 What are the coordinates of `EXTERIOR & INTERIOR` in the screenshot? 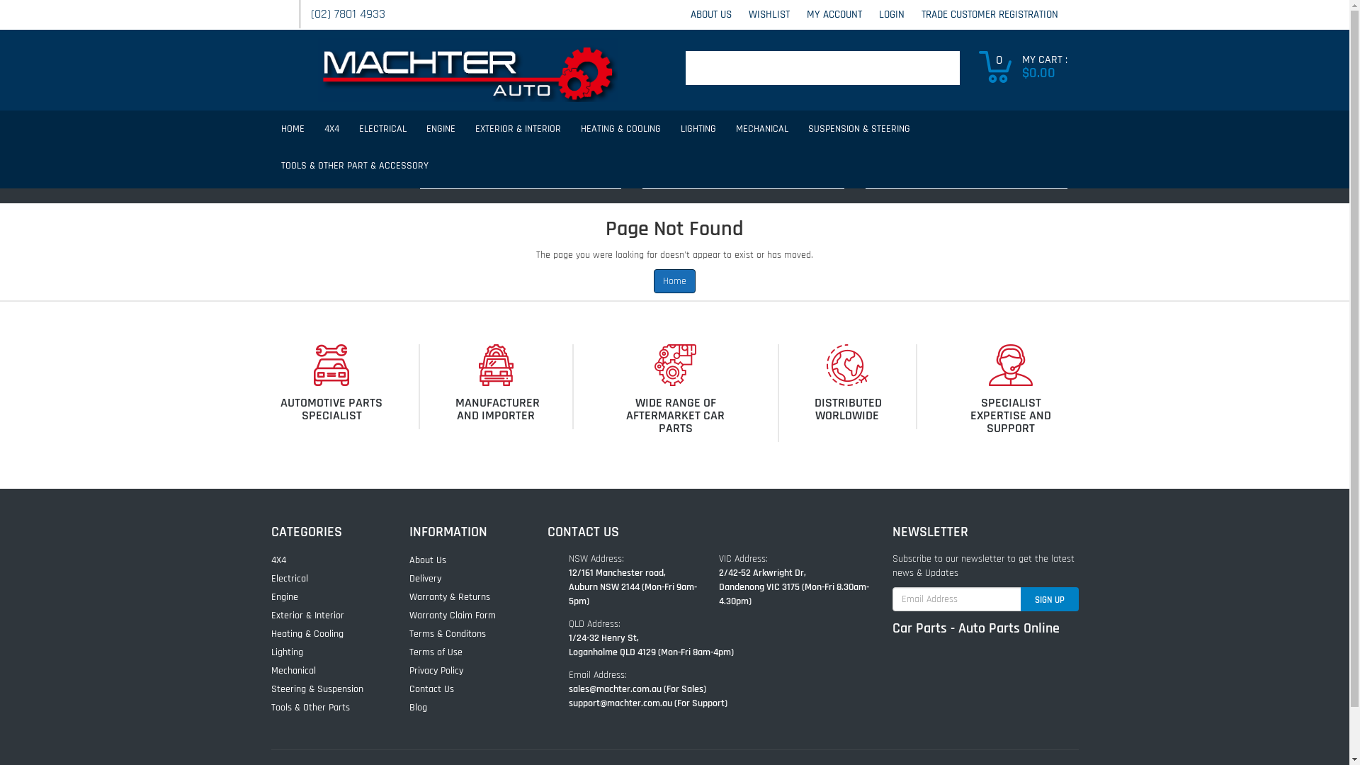 It's located at (517, 129).